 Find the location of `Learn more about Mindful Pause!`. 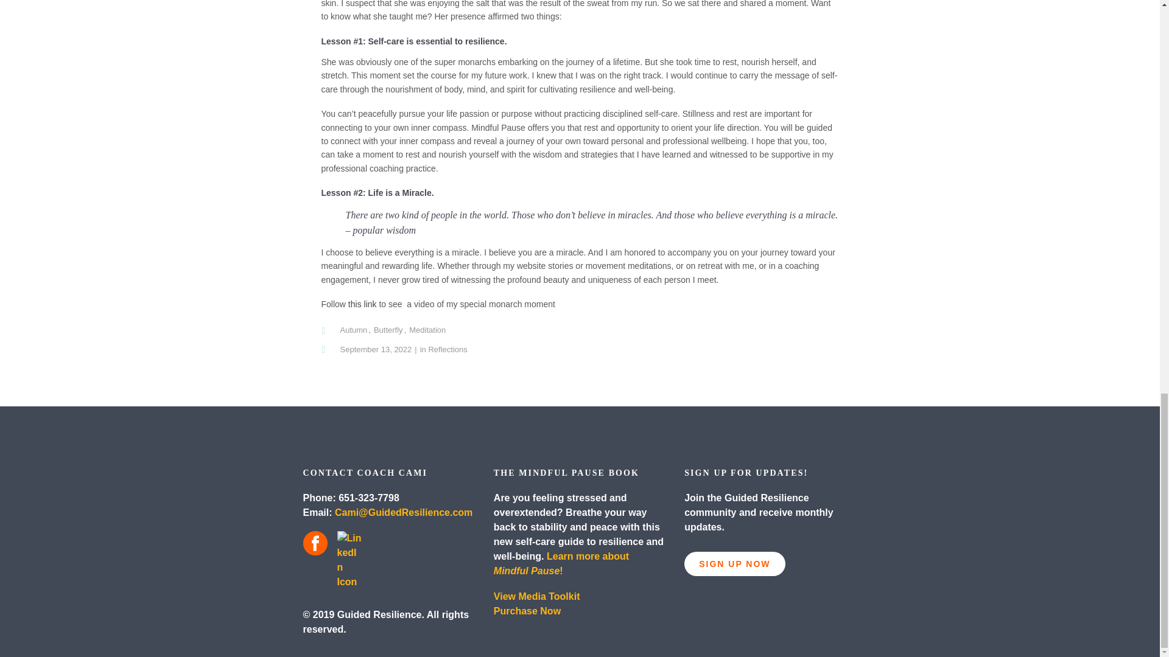

Learn more about Mindful Pause! is located at coordinates (561, 563).